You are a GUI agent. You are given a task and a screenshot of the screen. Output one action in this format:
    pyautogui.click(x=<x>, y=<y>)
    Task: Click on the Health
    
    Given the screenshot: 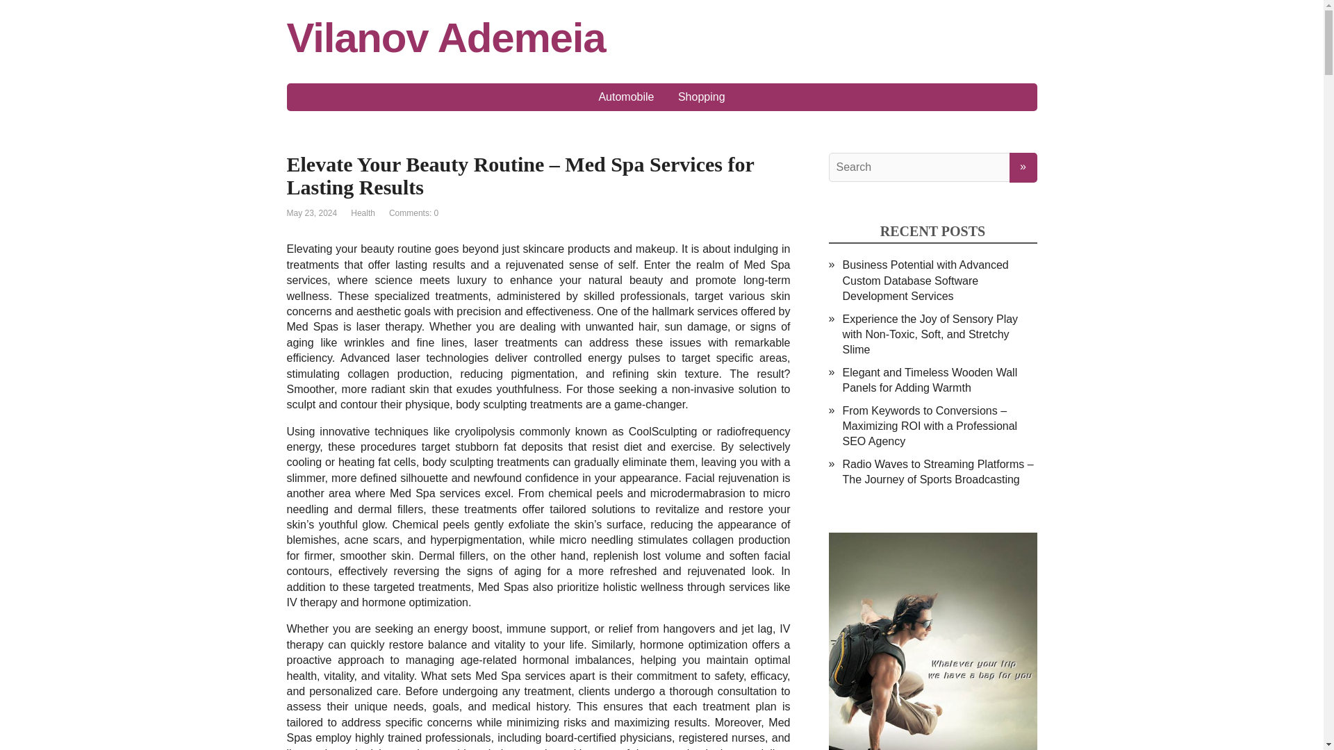 What is the action you would take?
    pyautogui.click(x=363, y=213)
    